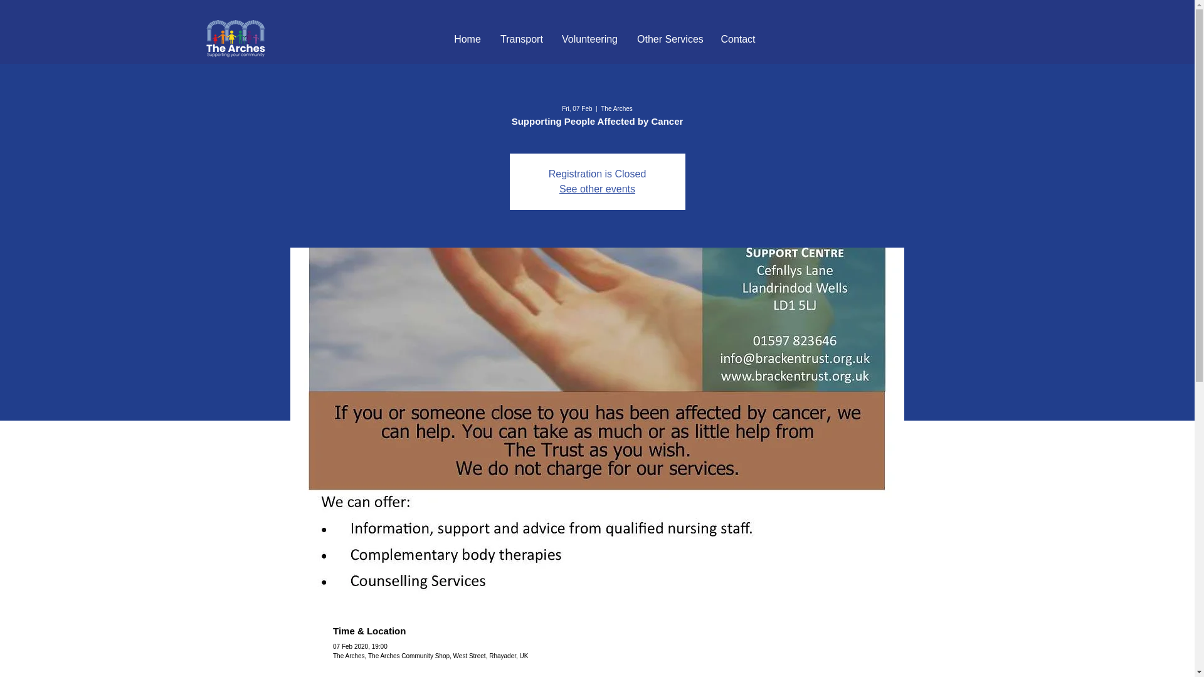  Describe the element at coordinates (589, 39) in the screenshot. I see `Volunteering` at that location.